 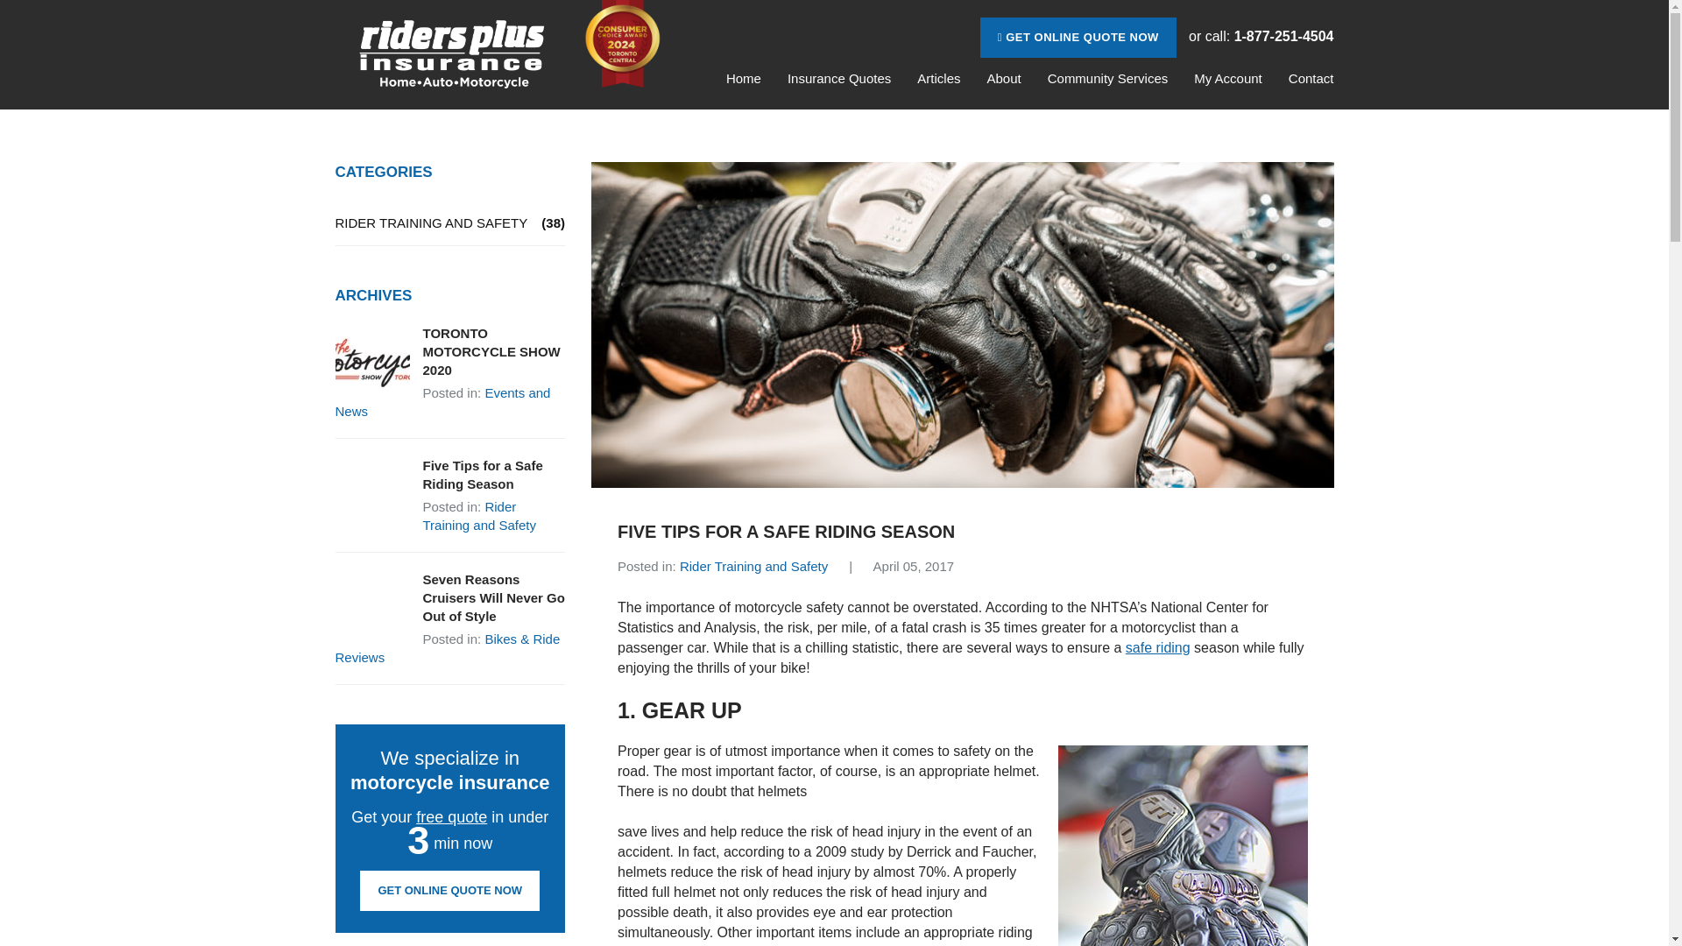 I want to click on GET ONLINE QUOTE NOW, so click(x=1078, y=37).